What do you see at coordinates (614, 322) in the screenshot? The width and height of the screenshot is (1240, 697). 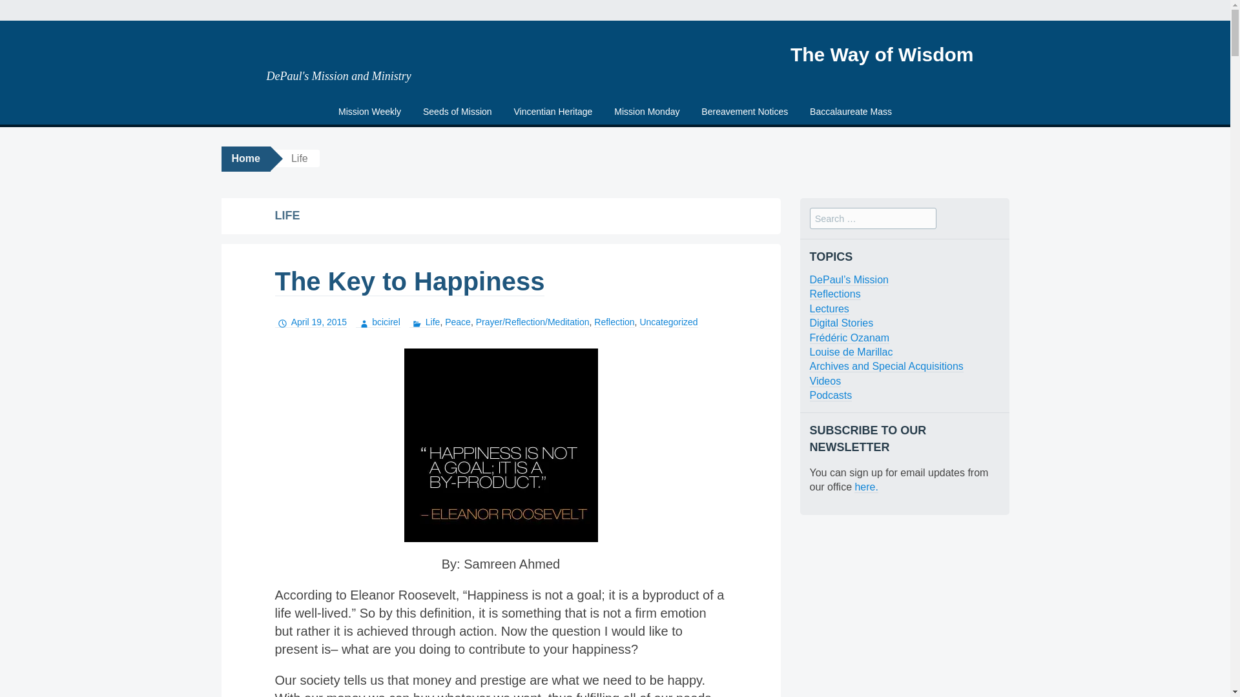 I see `Reflection` at bounding box center [614, 322].